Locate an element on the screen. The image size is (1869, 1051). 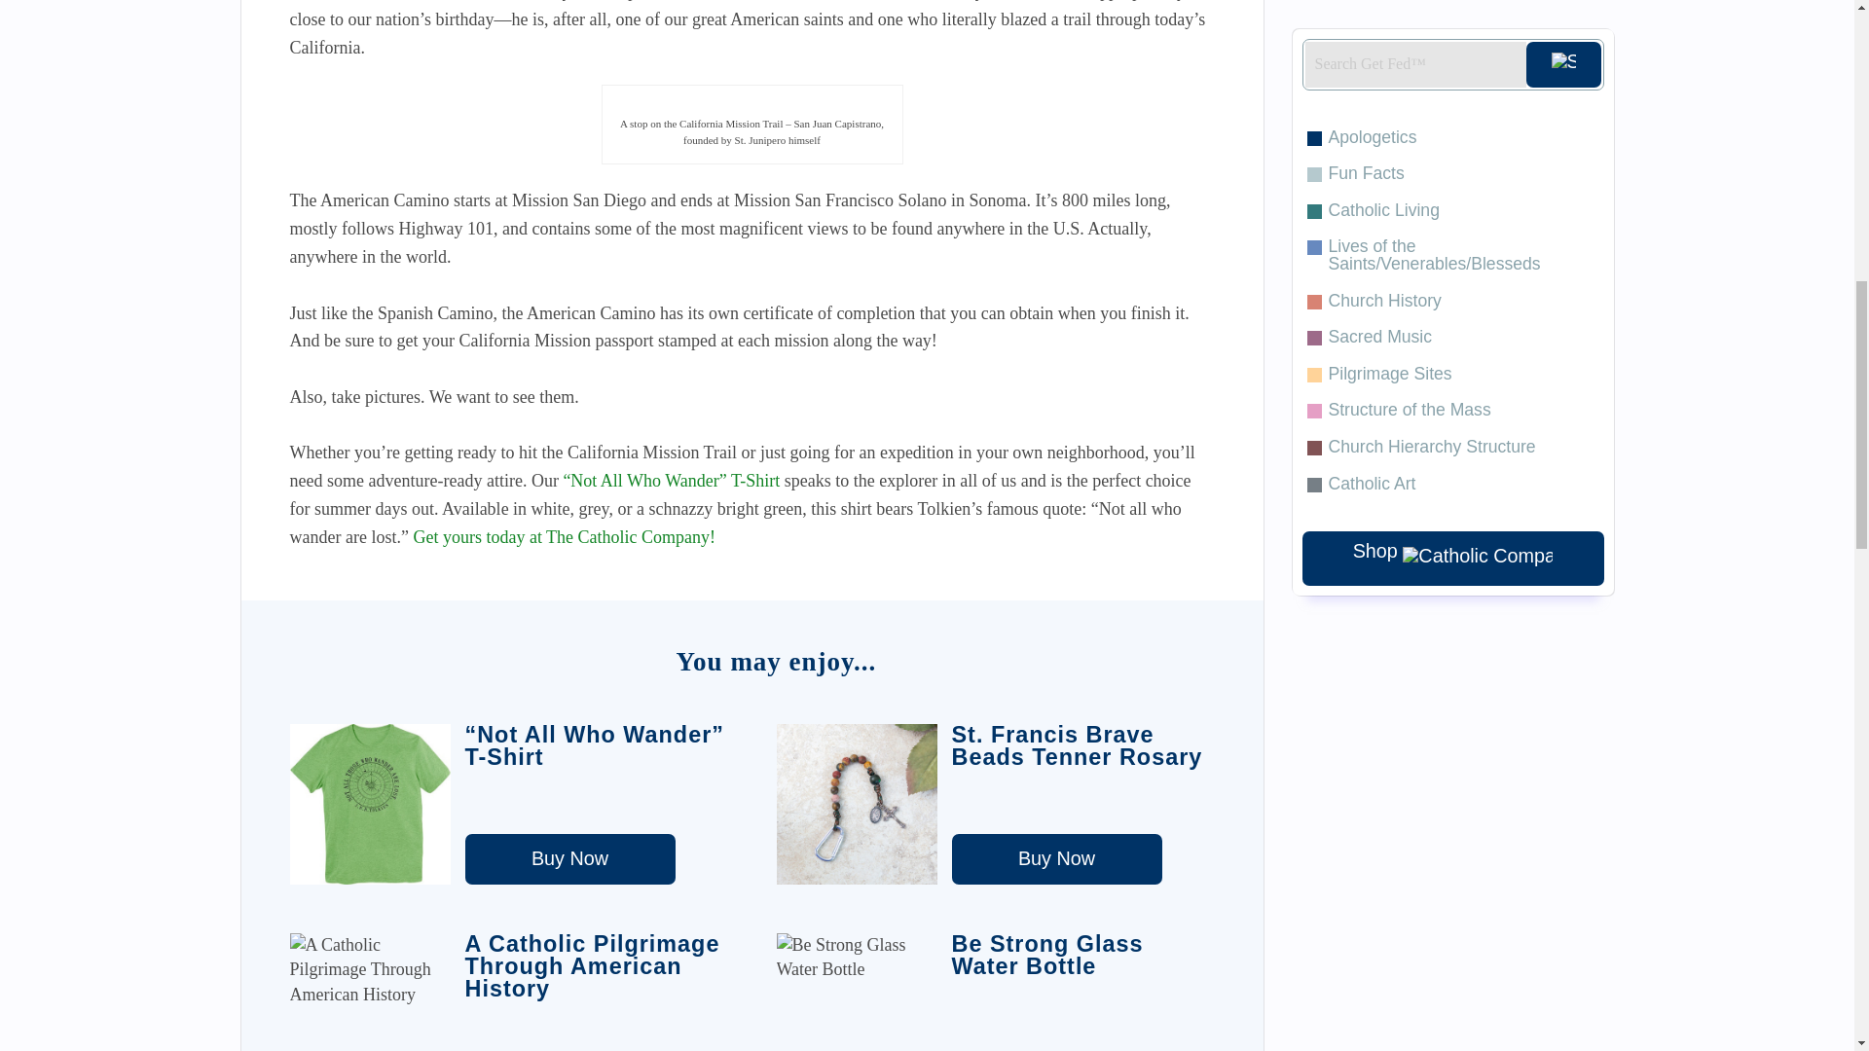
Buy Now is located at coordinates (570, 859).